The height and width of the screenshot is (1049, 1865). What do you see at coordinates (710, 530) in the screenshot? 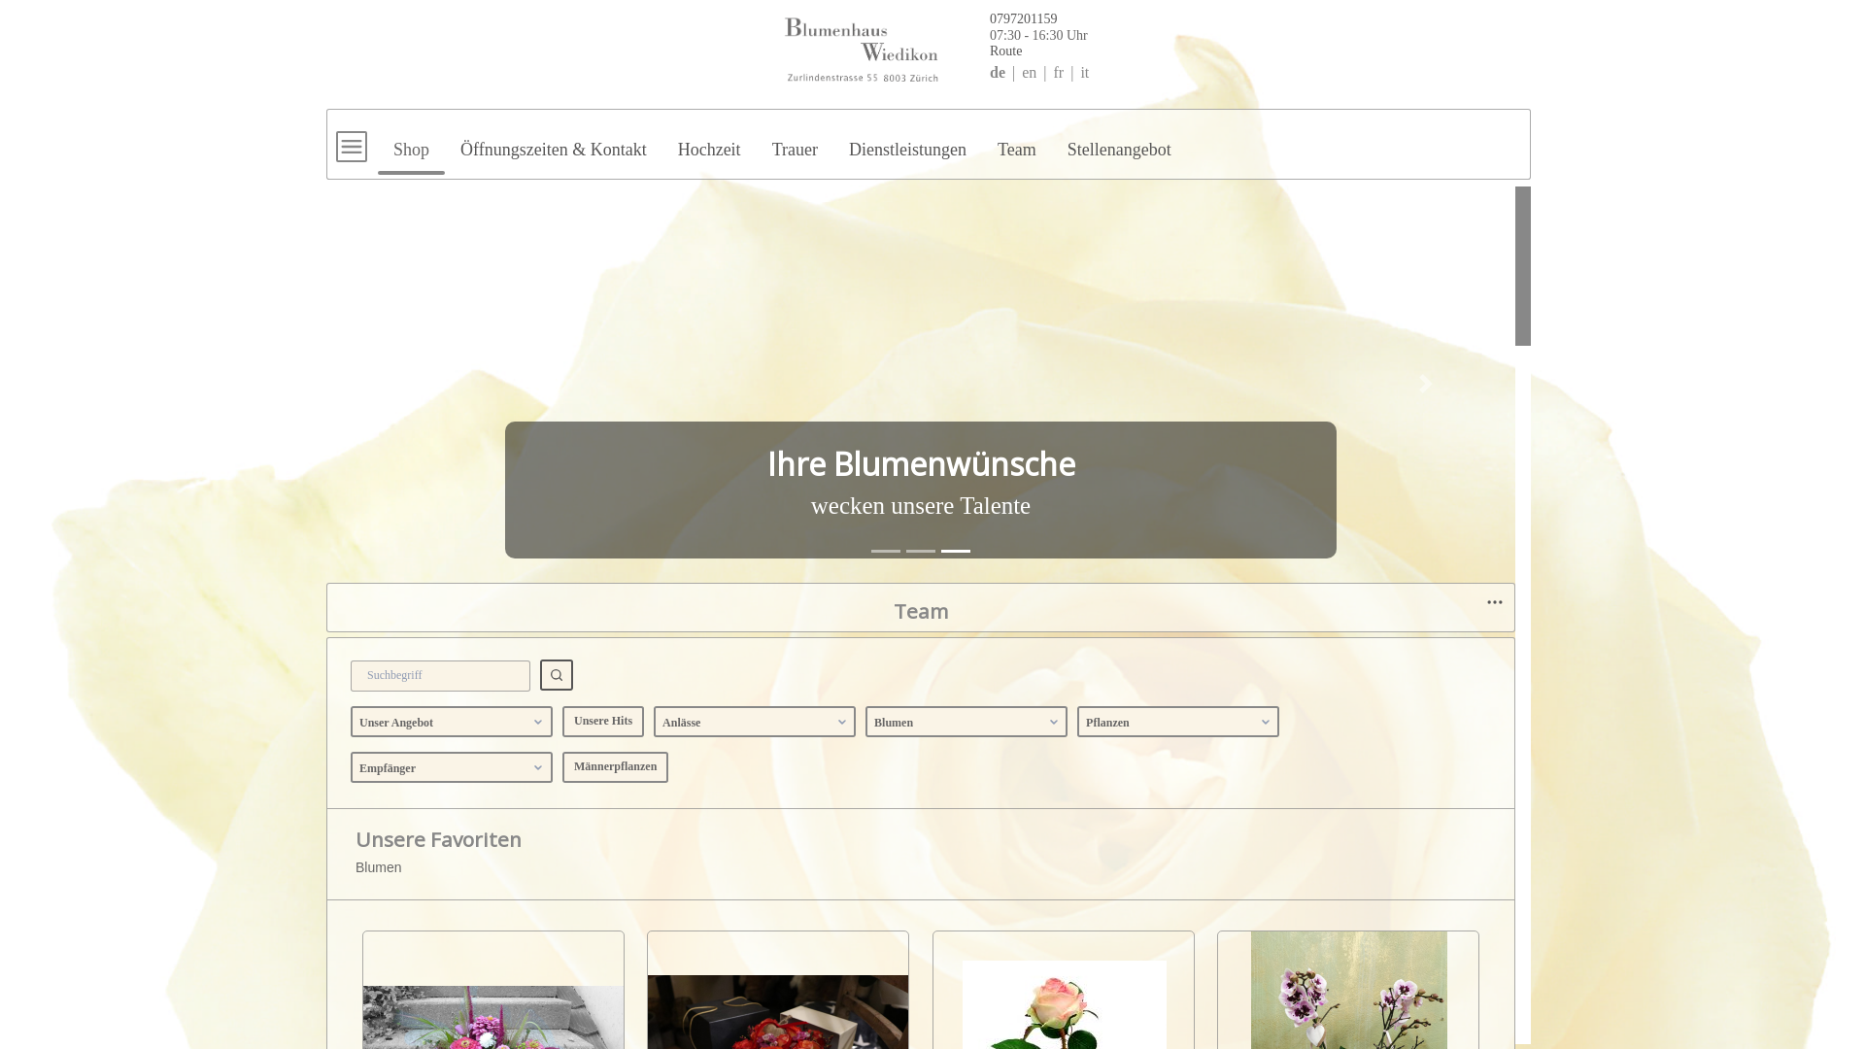
I see `Blumenhaus Wiedikon
bei Google Place` at bounding box center [710, 530].